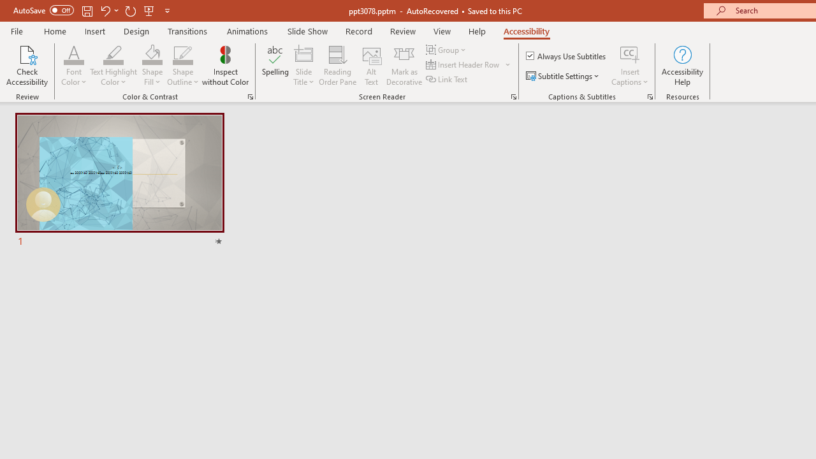  I want to click on Screen Reader, so click(514, 97).